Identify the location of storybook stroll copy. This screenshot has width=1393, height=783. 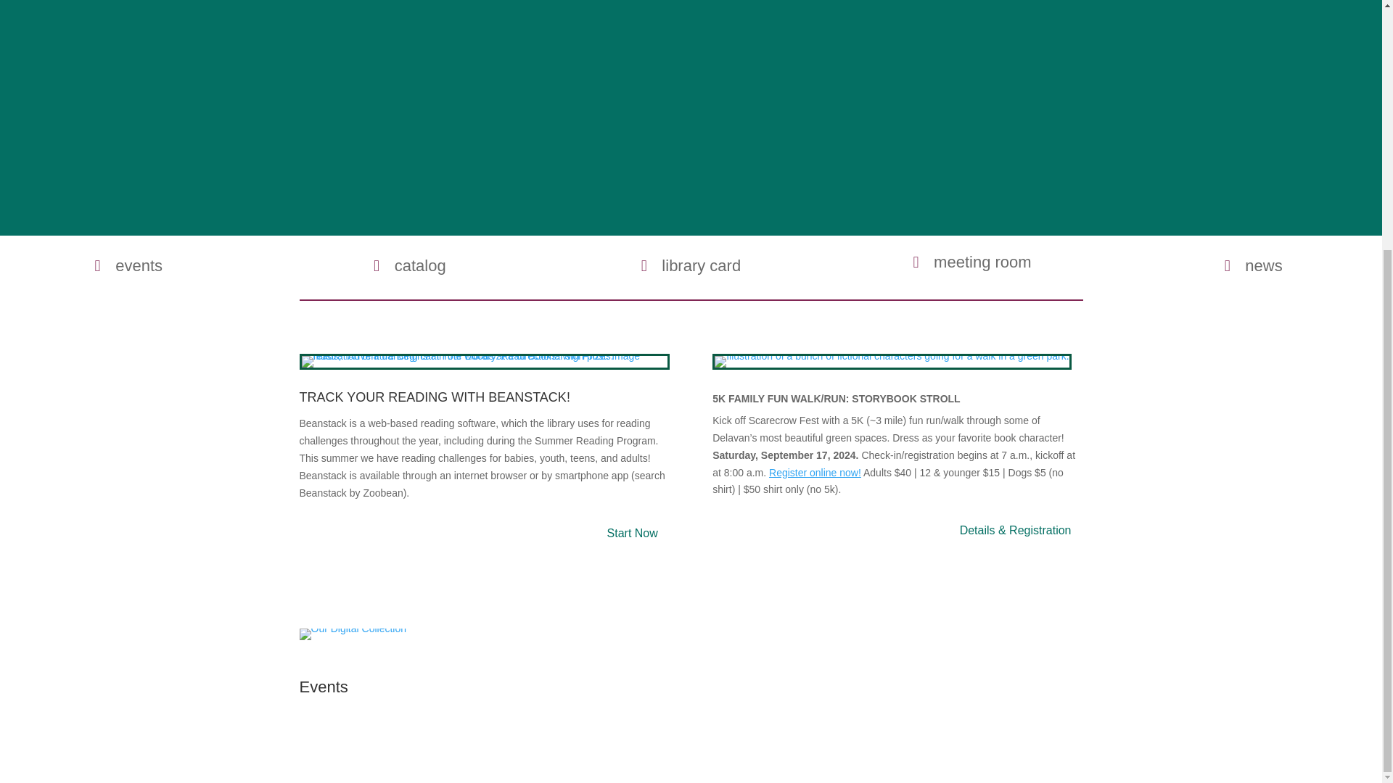
(891, 361).